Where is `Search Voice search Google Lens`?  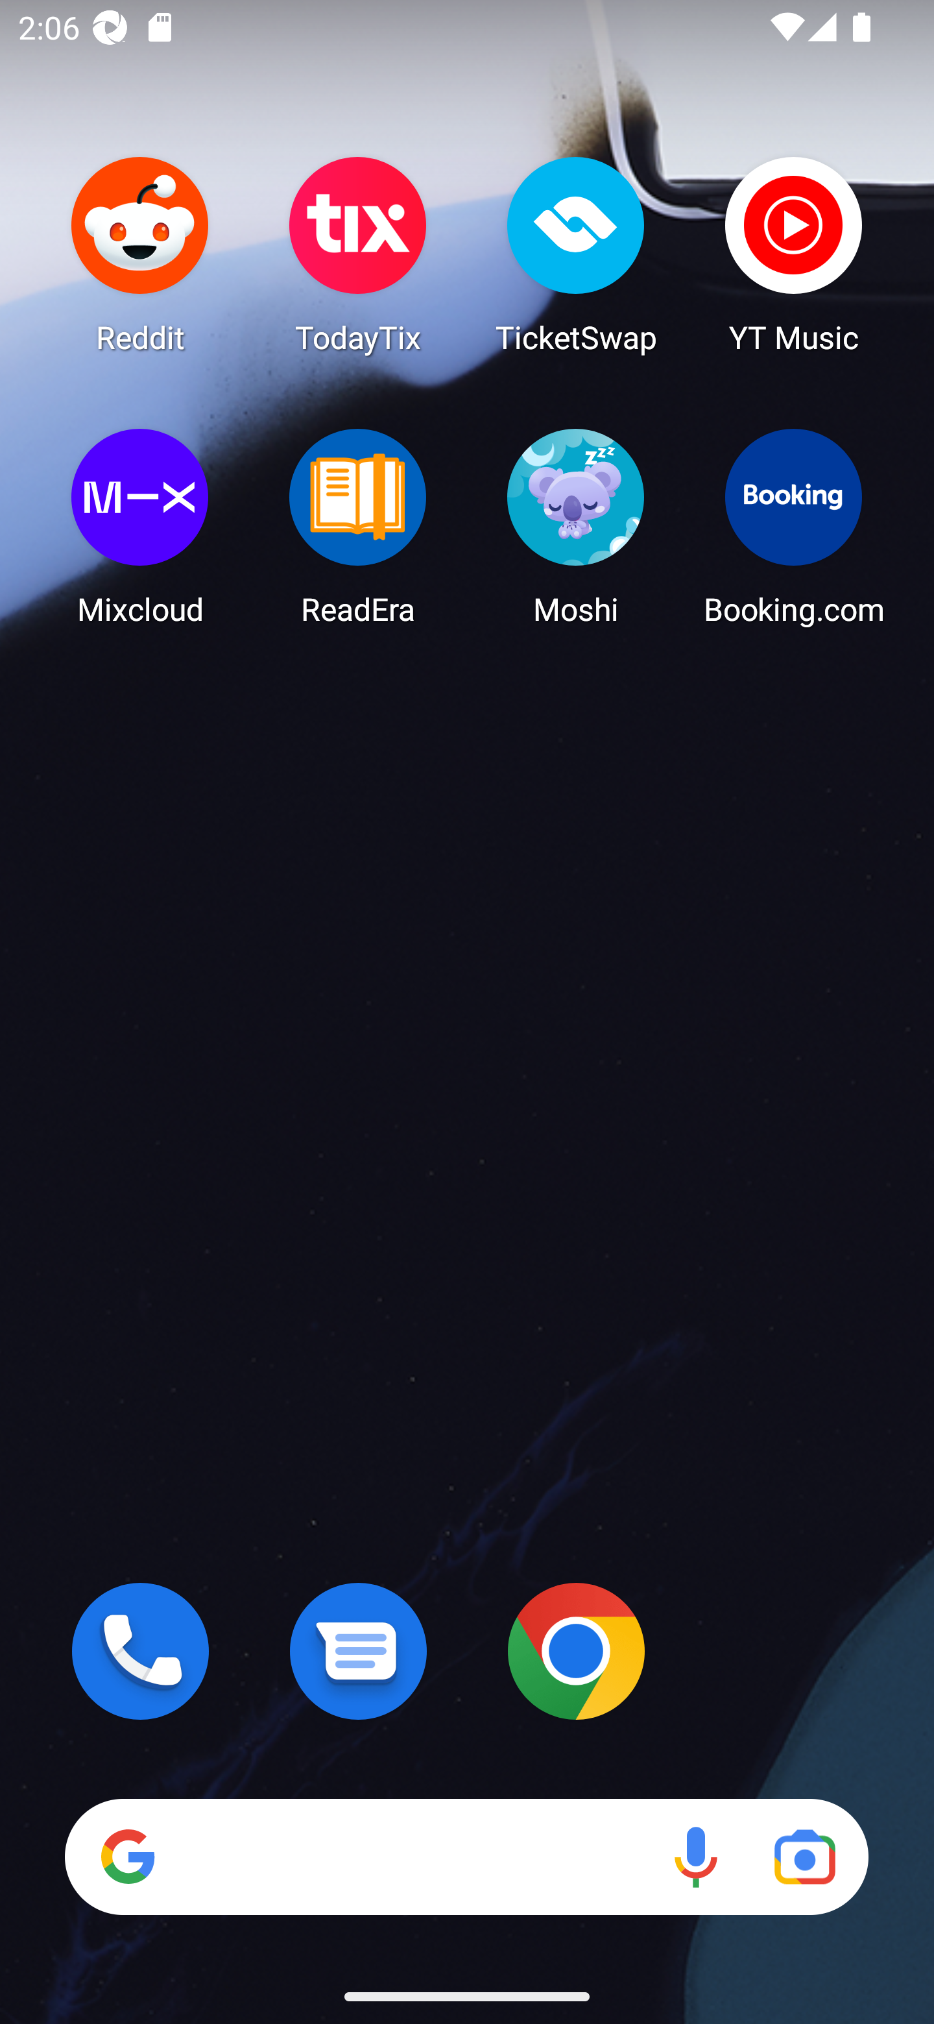 Search Voice search Google Lens is located at coordinates (466, 1857).